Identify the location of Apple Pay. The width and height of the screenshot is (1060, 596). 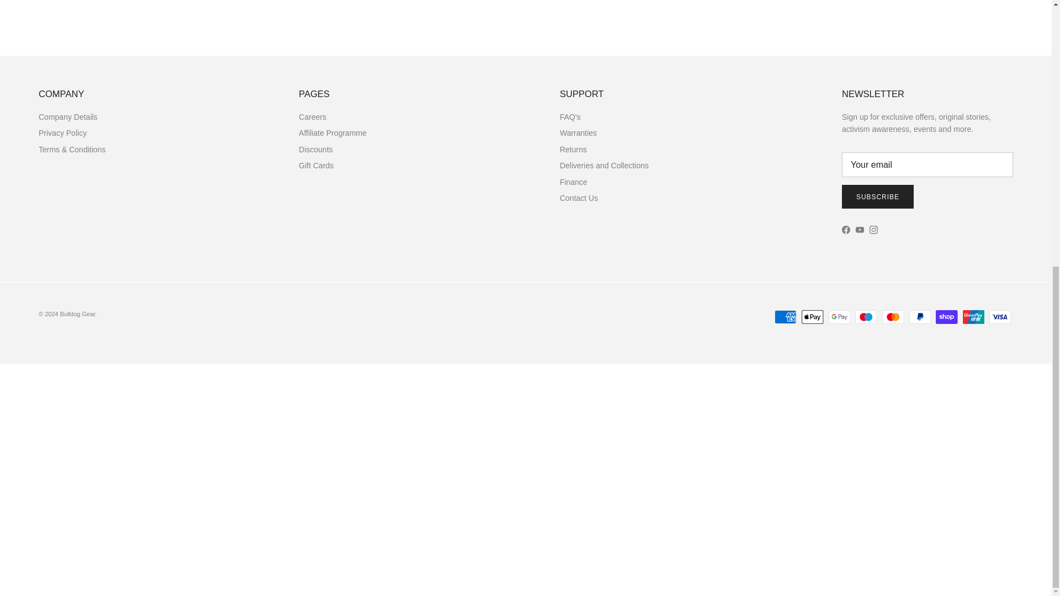
(812, 317).